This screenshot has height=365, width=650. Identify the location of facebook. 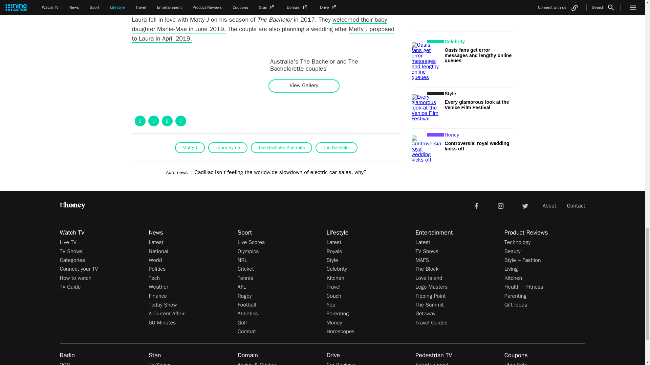
(476, 205).